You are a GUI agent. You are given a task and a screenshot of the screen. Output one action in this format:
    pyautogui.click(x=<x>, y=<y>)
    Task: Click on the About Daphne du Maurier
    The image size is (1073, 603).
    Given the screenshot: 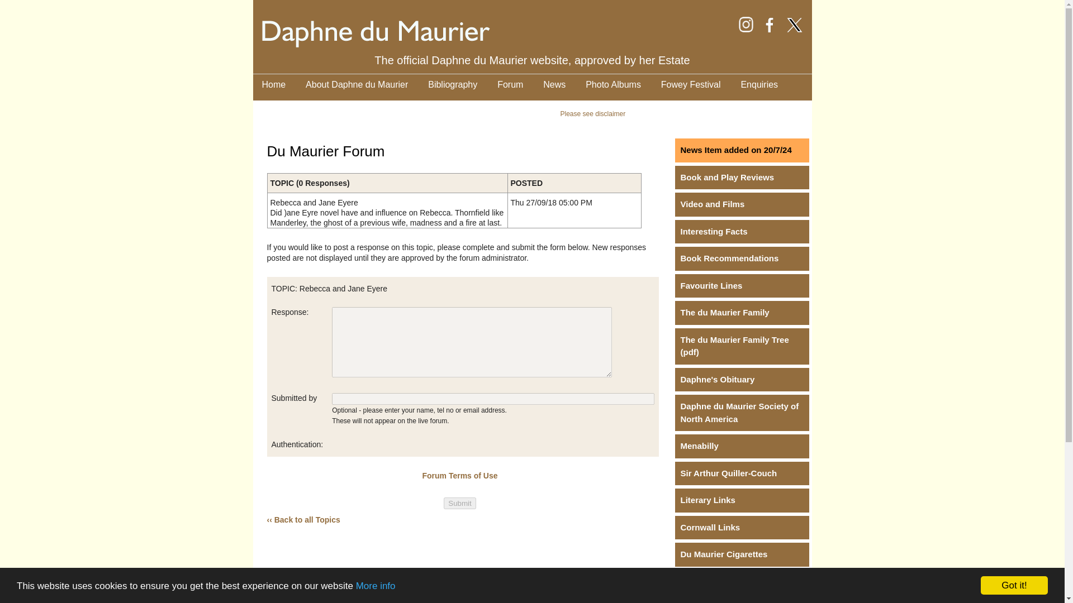 What is the action you would take?
    pyautogui.click(x=357, y=85)
    